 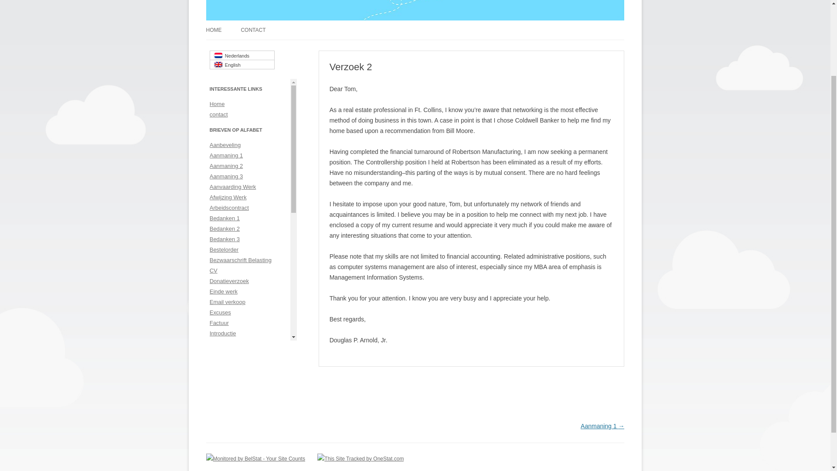 What do you see at coordinates (224, 291) in the screenshot?
I see `Einde werk` at bounding box center [224, 291].